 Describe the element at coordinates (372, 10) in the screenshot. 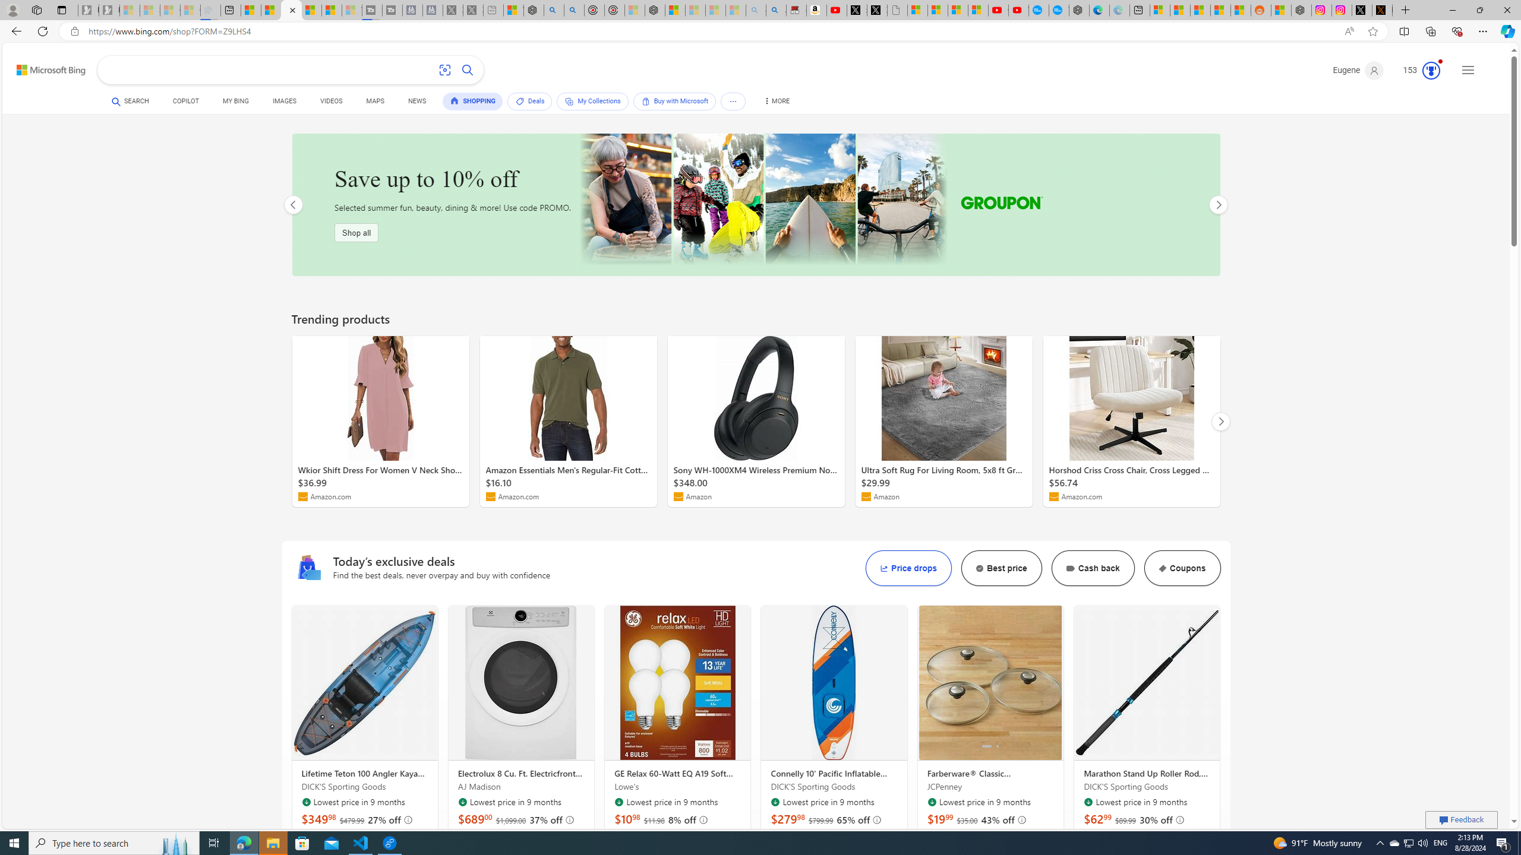

I see `Streaming Coverage | T3 - Sleeping` at that location.